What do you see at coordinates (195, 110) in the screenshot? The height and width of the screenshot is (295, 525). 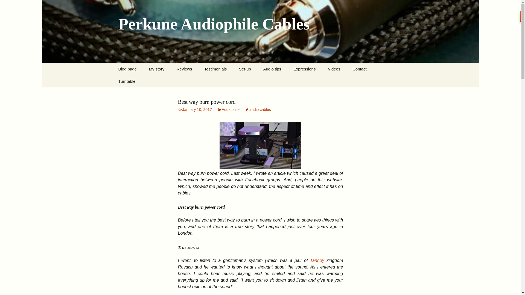 I see `January 10, 2017` at bounding box center [195, 110].